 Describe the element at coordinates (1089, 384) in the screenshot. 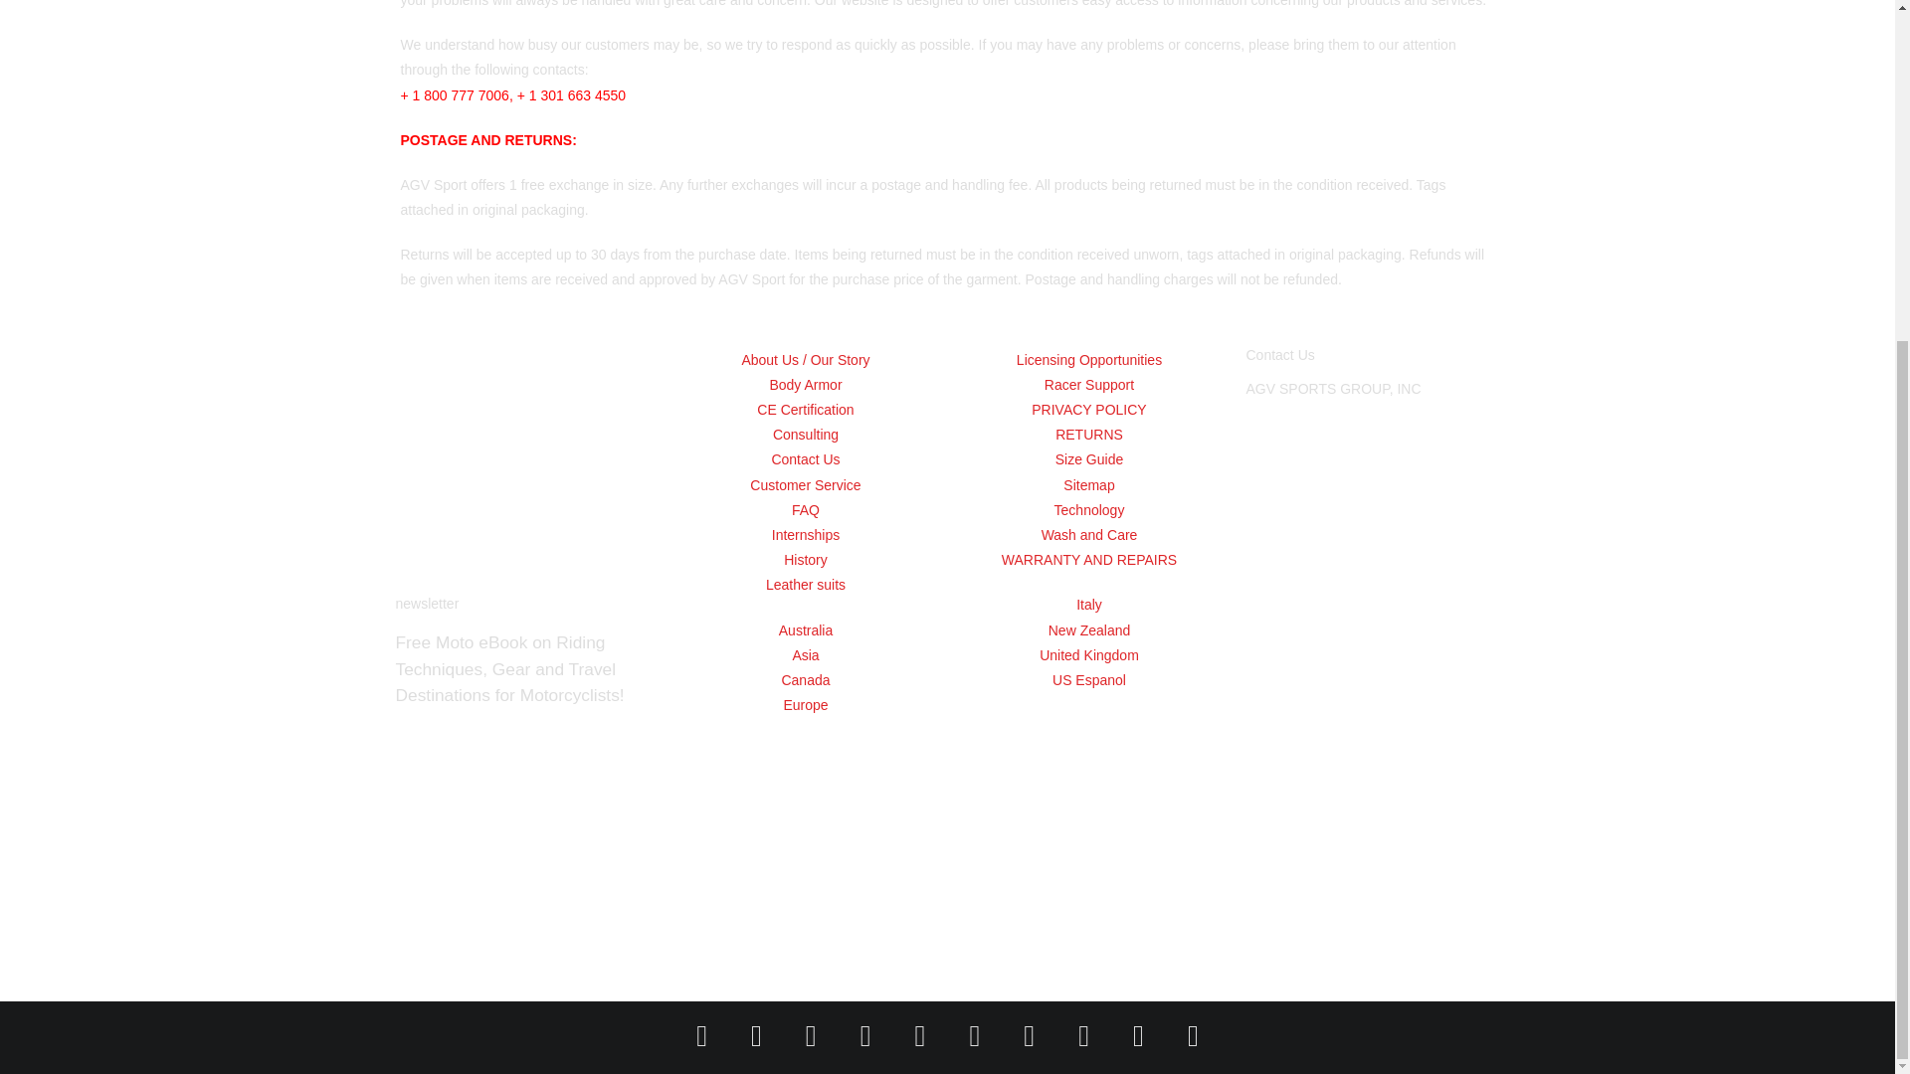

I see `Racer Support` at that location.